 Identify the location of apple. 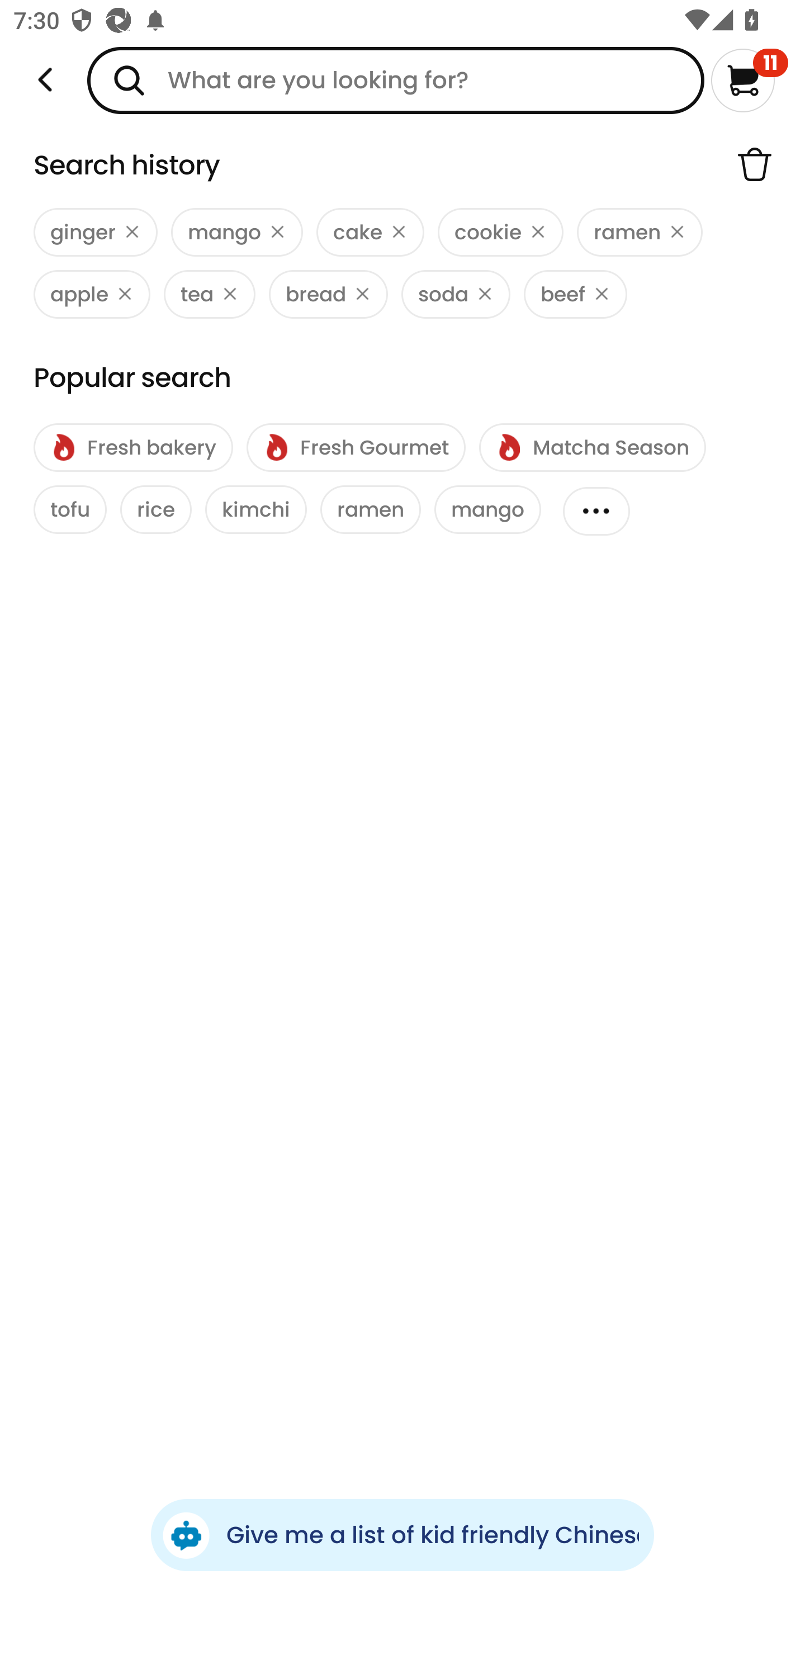
(92, 294).